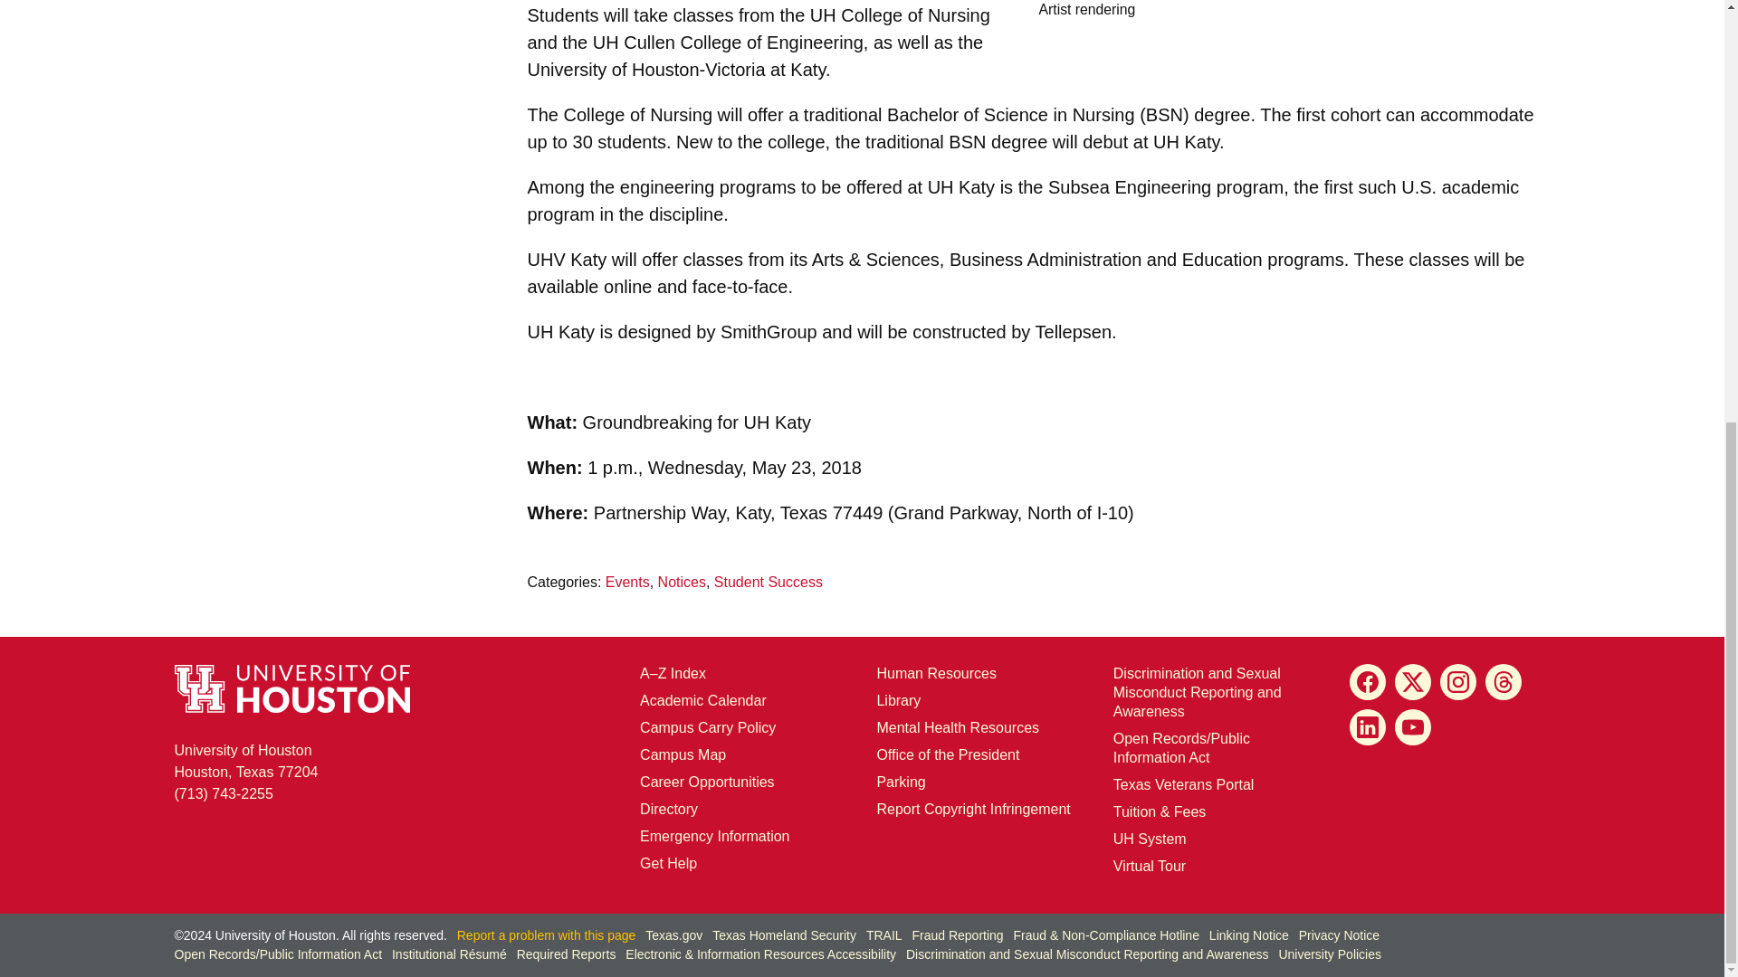 This screenshot has width=1738, height=977. What do you see at coordinates (1166, 141) in the screenshot?
I see `University of Houston` at bounding box center [1166, 141].